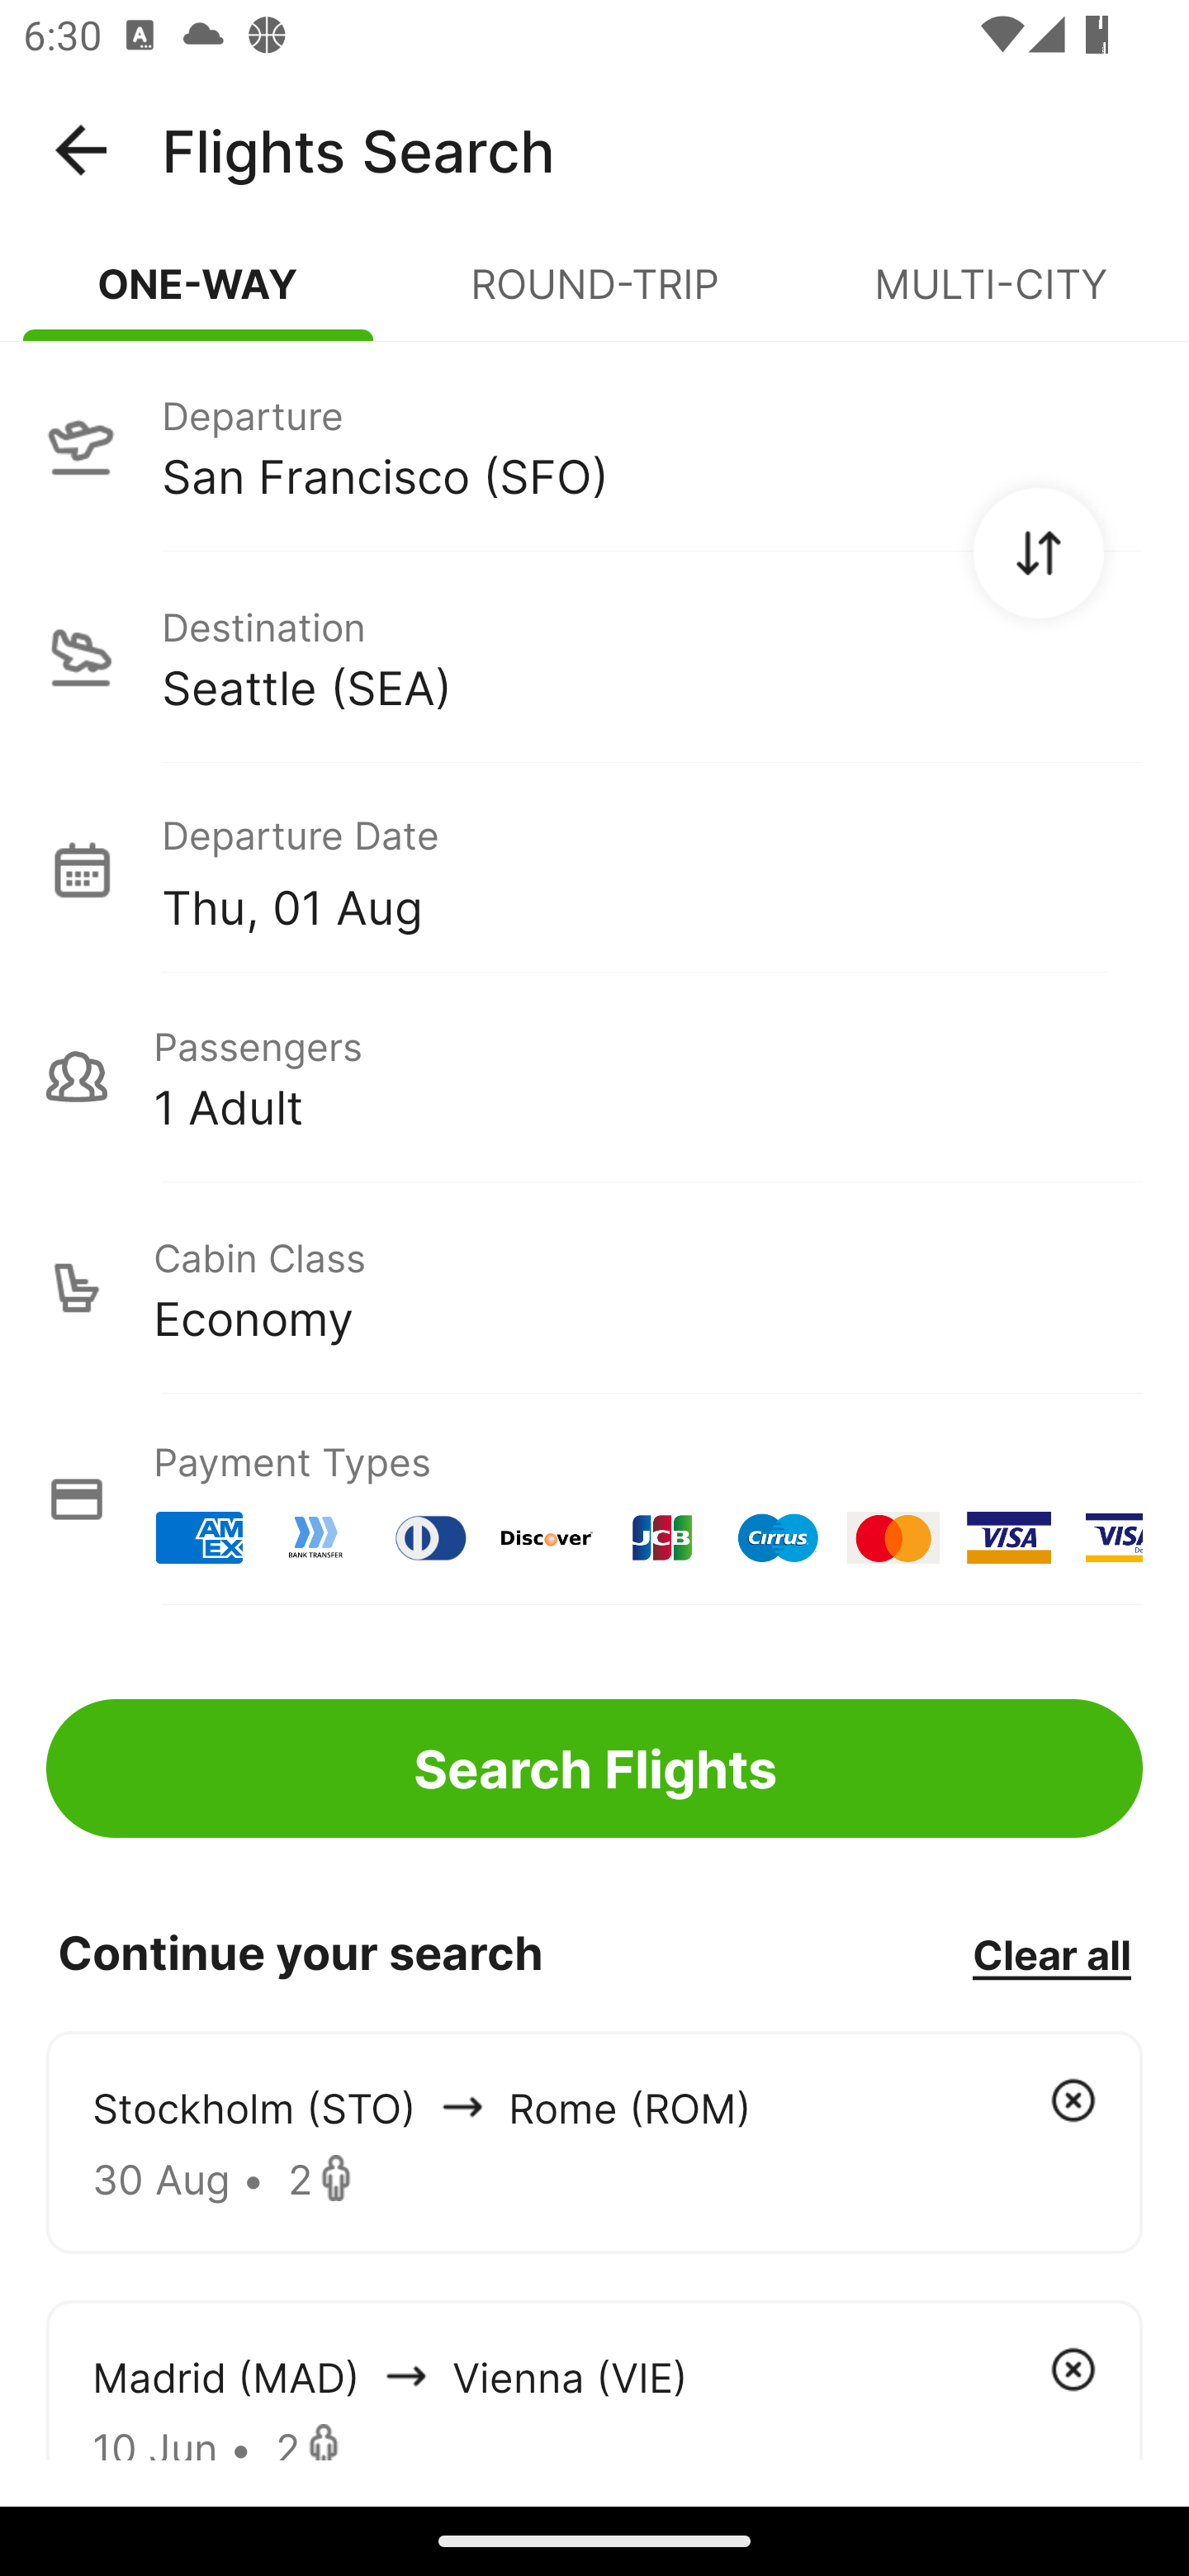 Image resolution: width=1189 pixels, height=2576 pixels. Describe the element at coordinates (594, 445) in the screenshot. I see `Departure San Francisco (SFO)` at that location.